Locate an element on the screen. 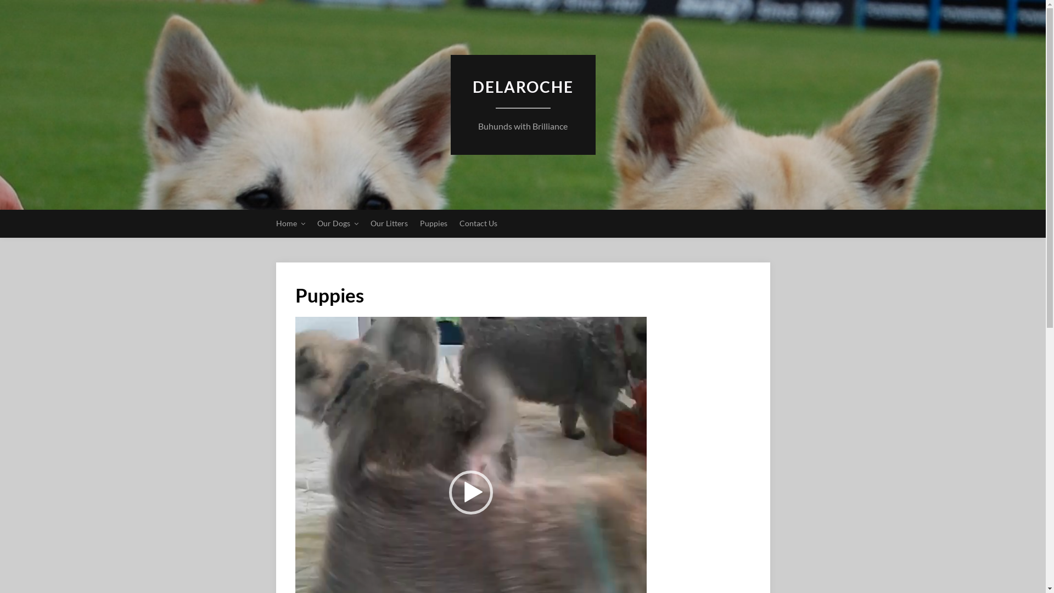  Puppies is located at coordinates (433, 223).